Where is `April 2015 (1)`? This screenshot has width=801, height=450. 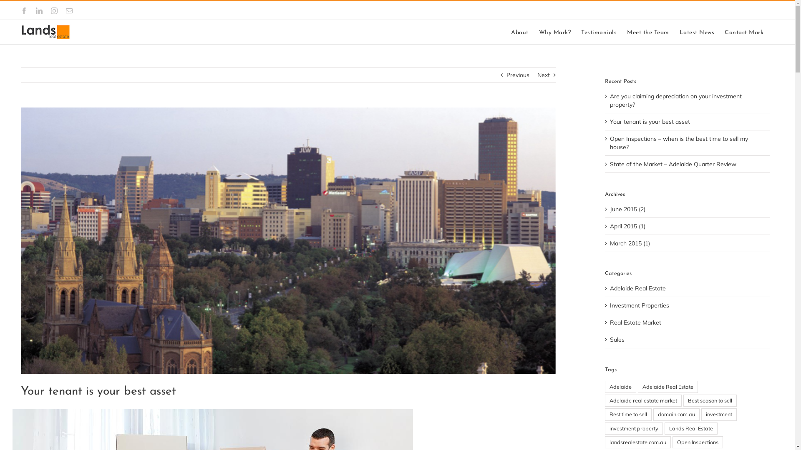
April 2015 (1) is located at coordinates (627, 226).